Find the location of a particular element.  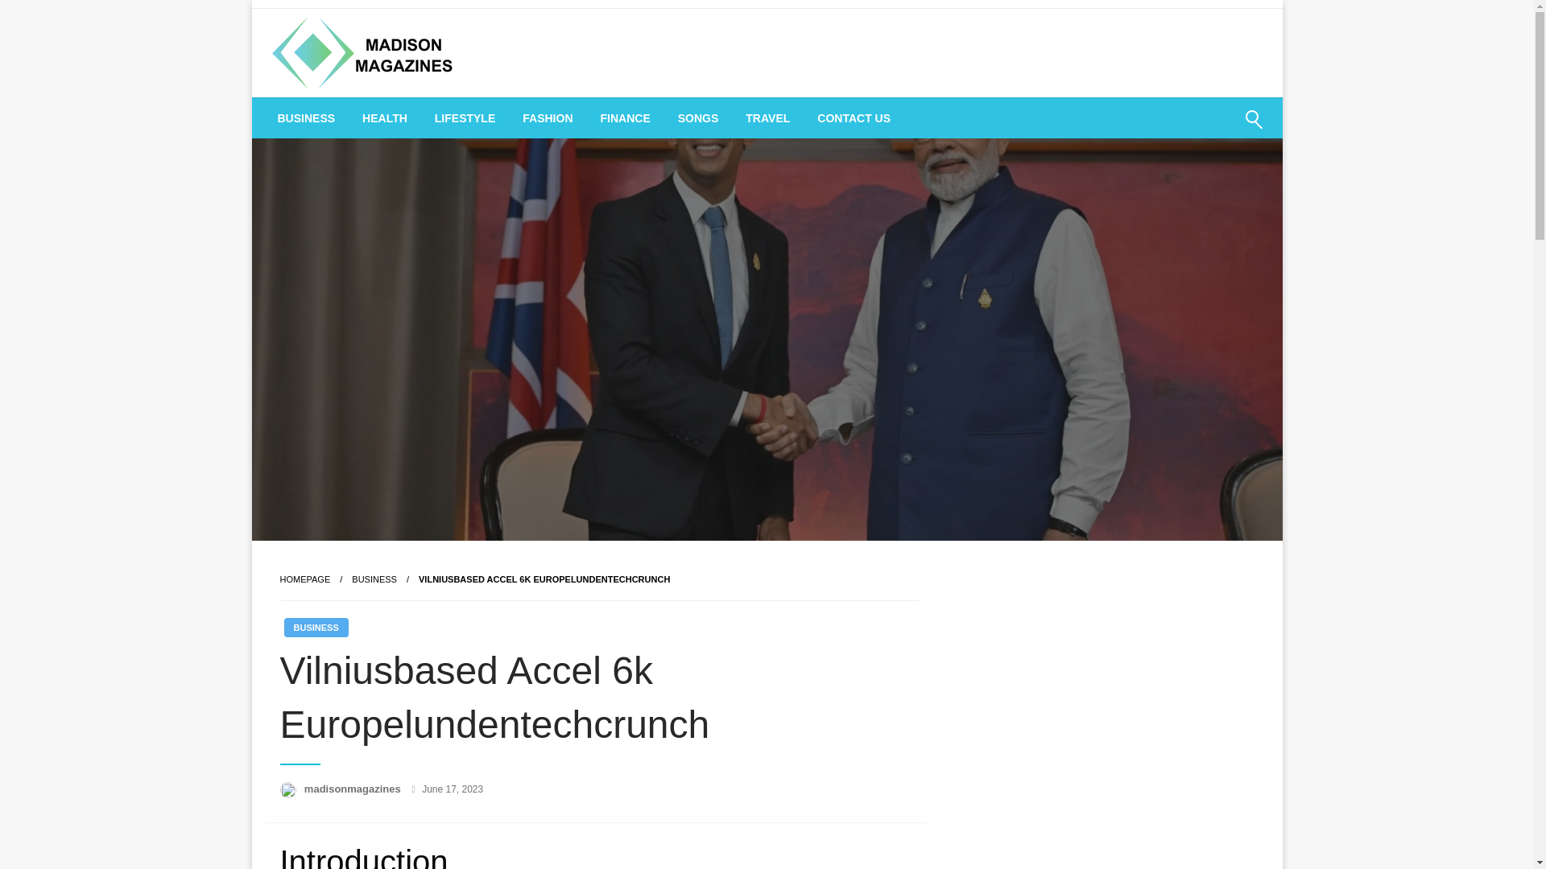

Business is located at coordinates (374, 579).